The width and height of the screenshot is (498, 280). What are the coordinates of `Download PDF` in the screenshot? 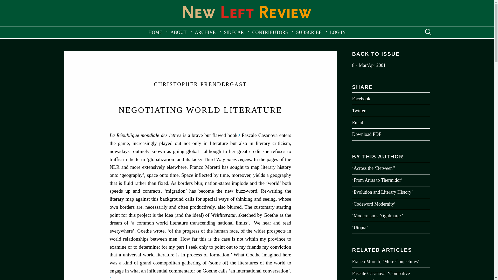 It's located at (200, 278).